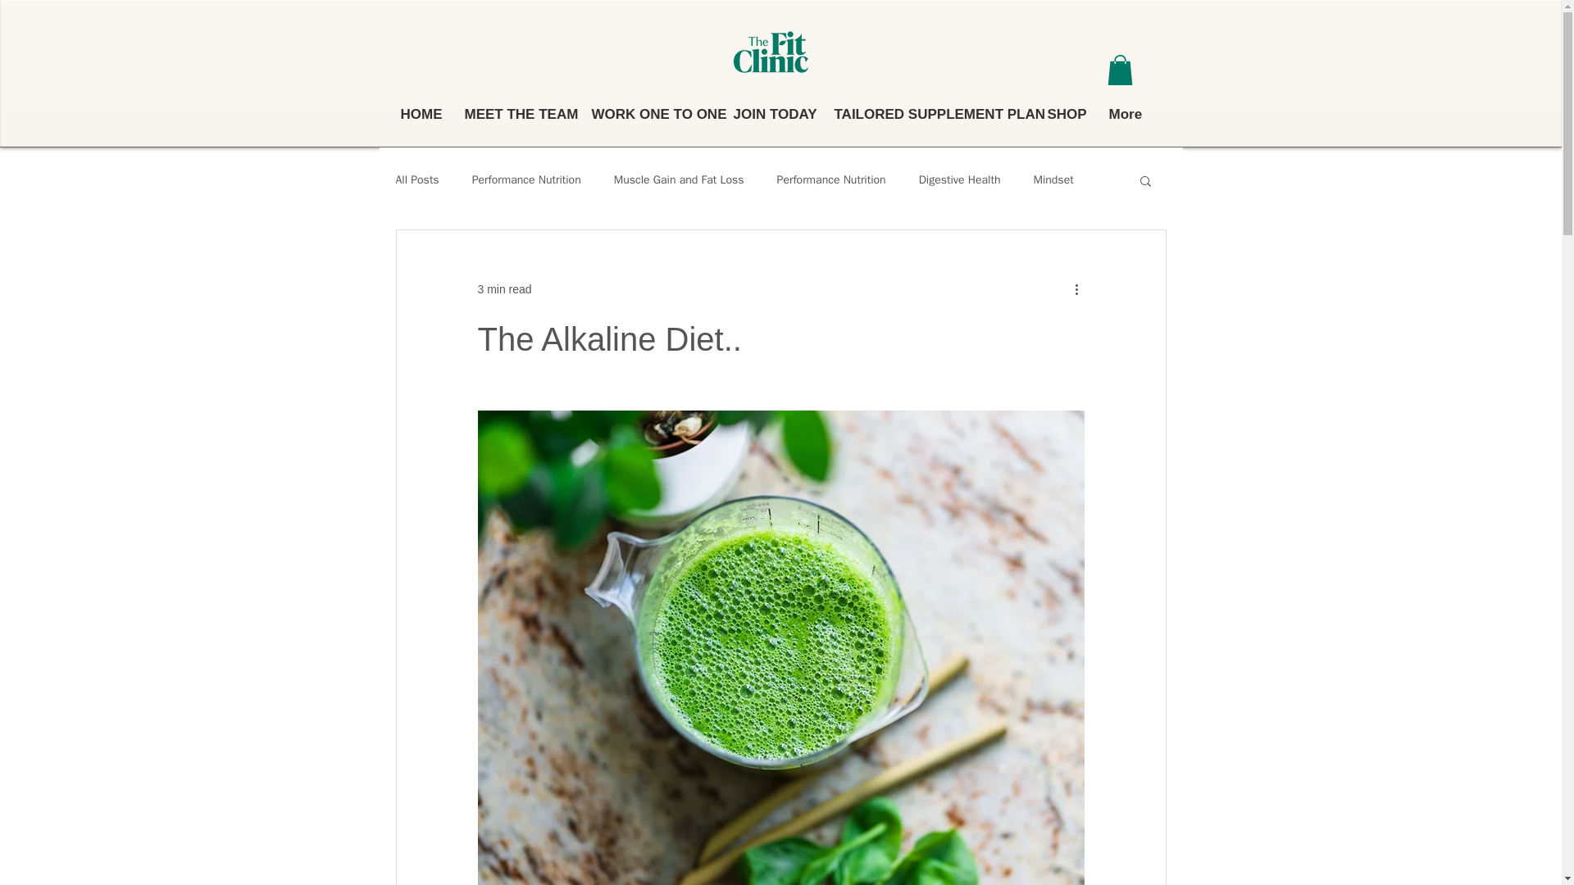 This screenshot has width=1574, height=885. What do you see at coordinates (960, 179) in the screenshot?
I see `Digestive Health` at bounding box center [960, 179].